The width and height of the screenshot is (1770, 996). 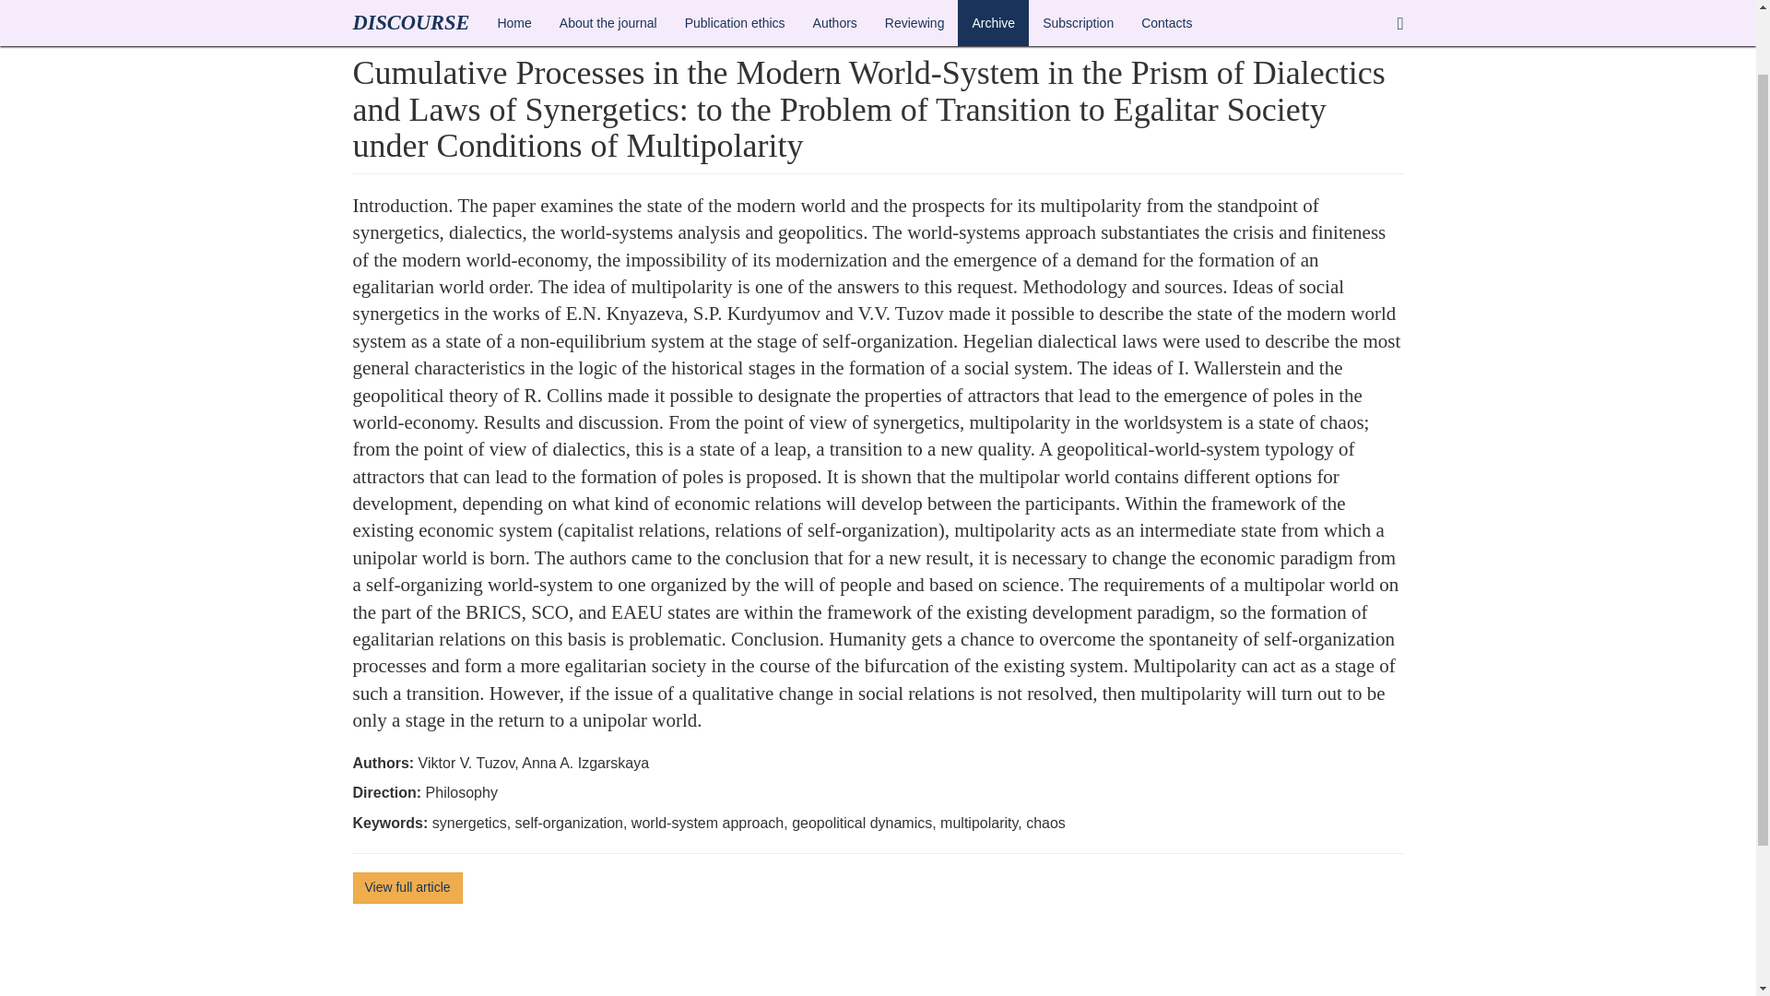 I want to click on Archive, so click(x=406, y=4).